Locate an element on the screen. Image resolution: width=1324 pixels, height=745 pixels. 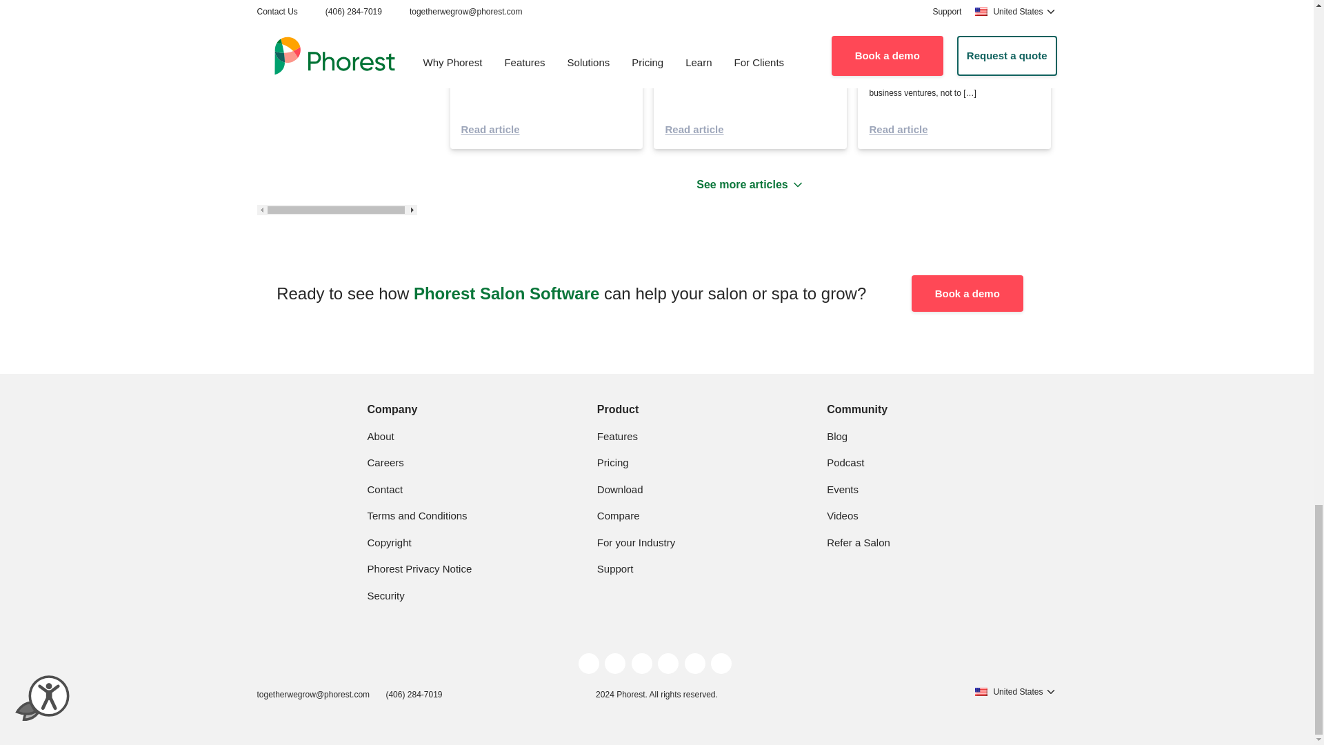
Linkedin is located at coordinates (668, 664).